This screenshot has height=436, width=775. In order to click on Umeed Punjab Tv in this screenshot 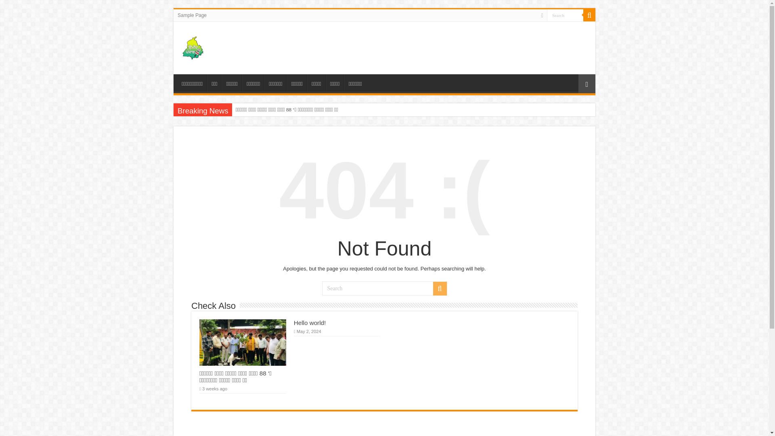, I will do `click(218, 46)`.